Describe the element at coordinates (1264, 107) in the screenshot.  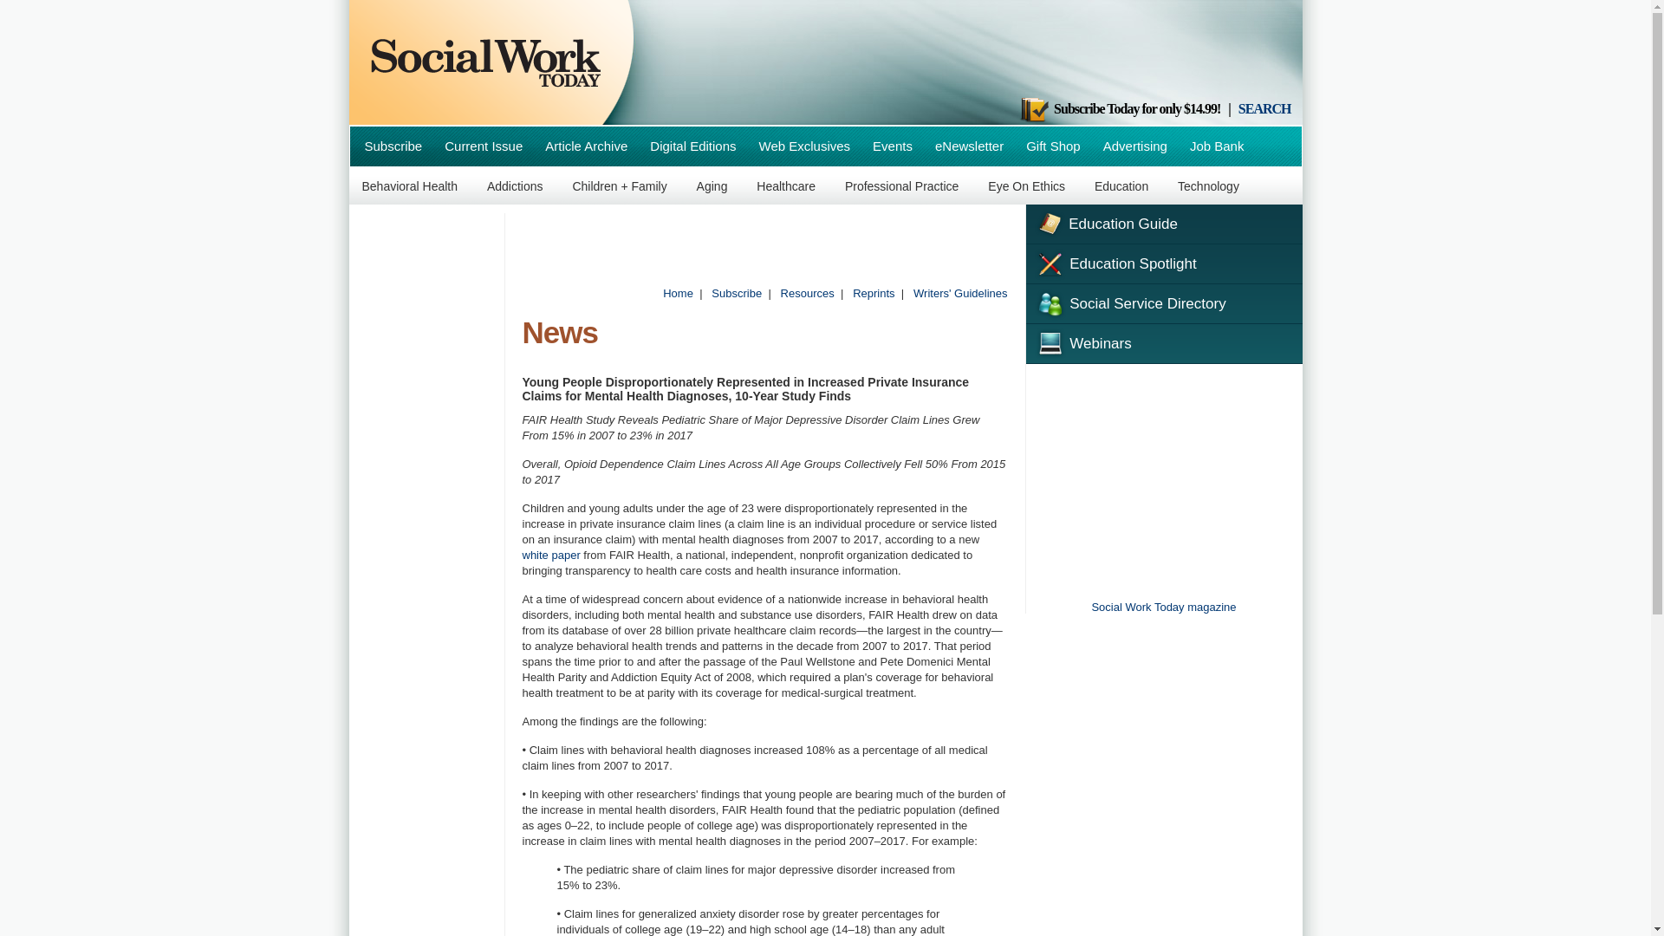
I see `SEARCH` at that location.